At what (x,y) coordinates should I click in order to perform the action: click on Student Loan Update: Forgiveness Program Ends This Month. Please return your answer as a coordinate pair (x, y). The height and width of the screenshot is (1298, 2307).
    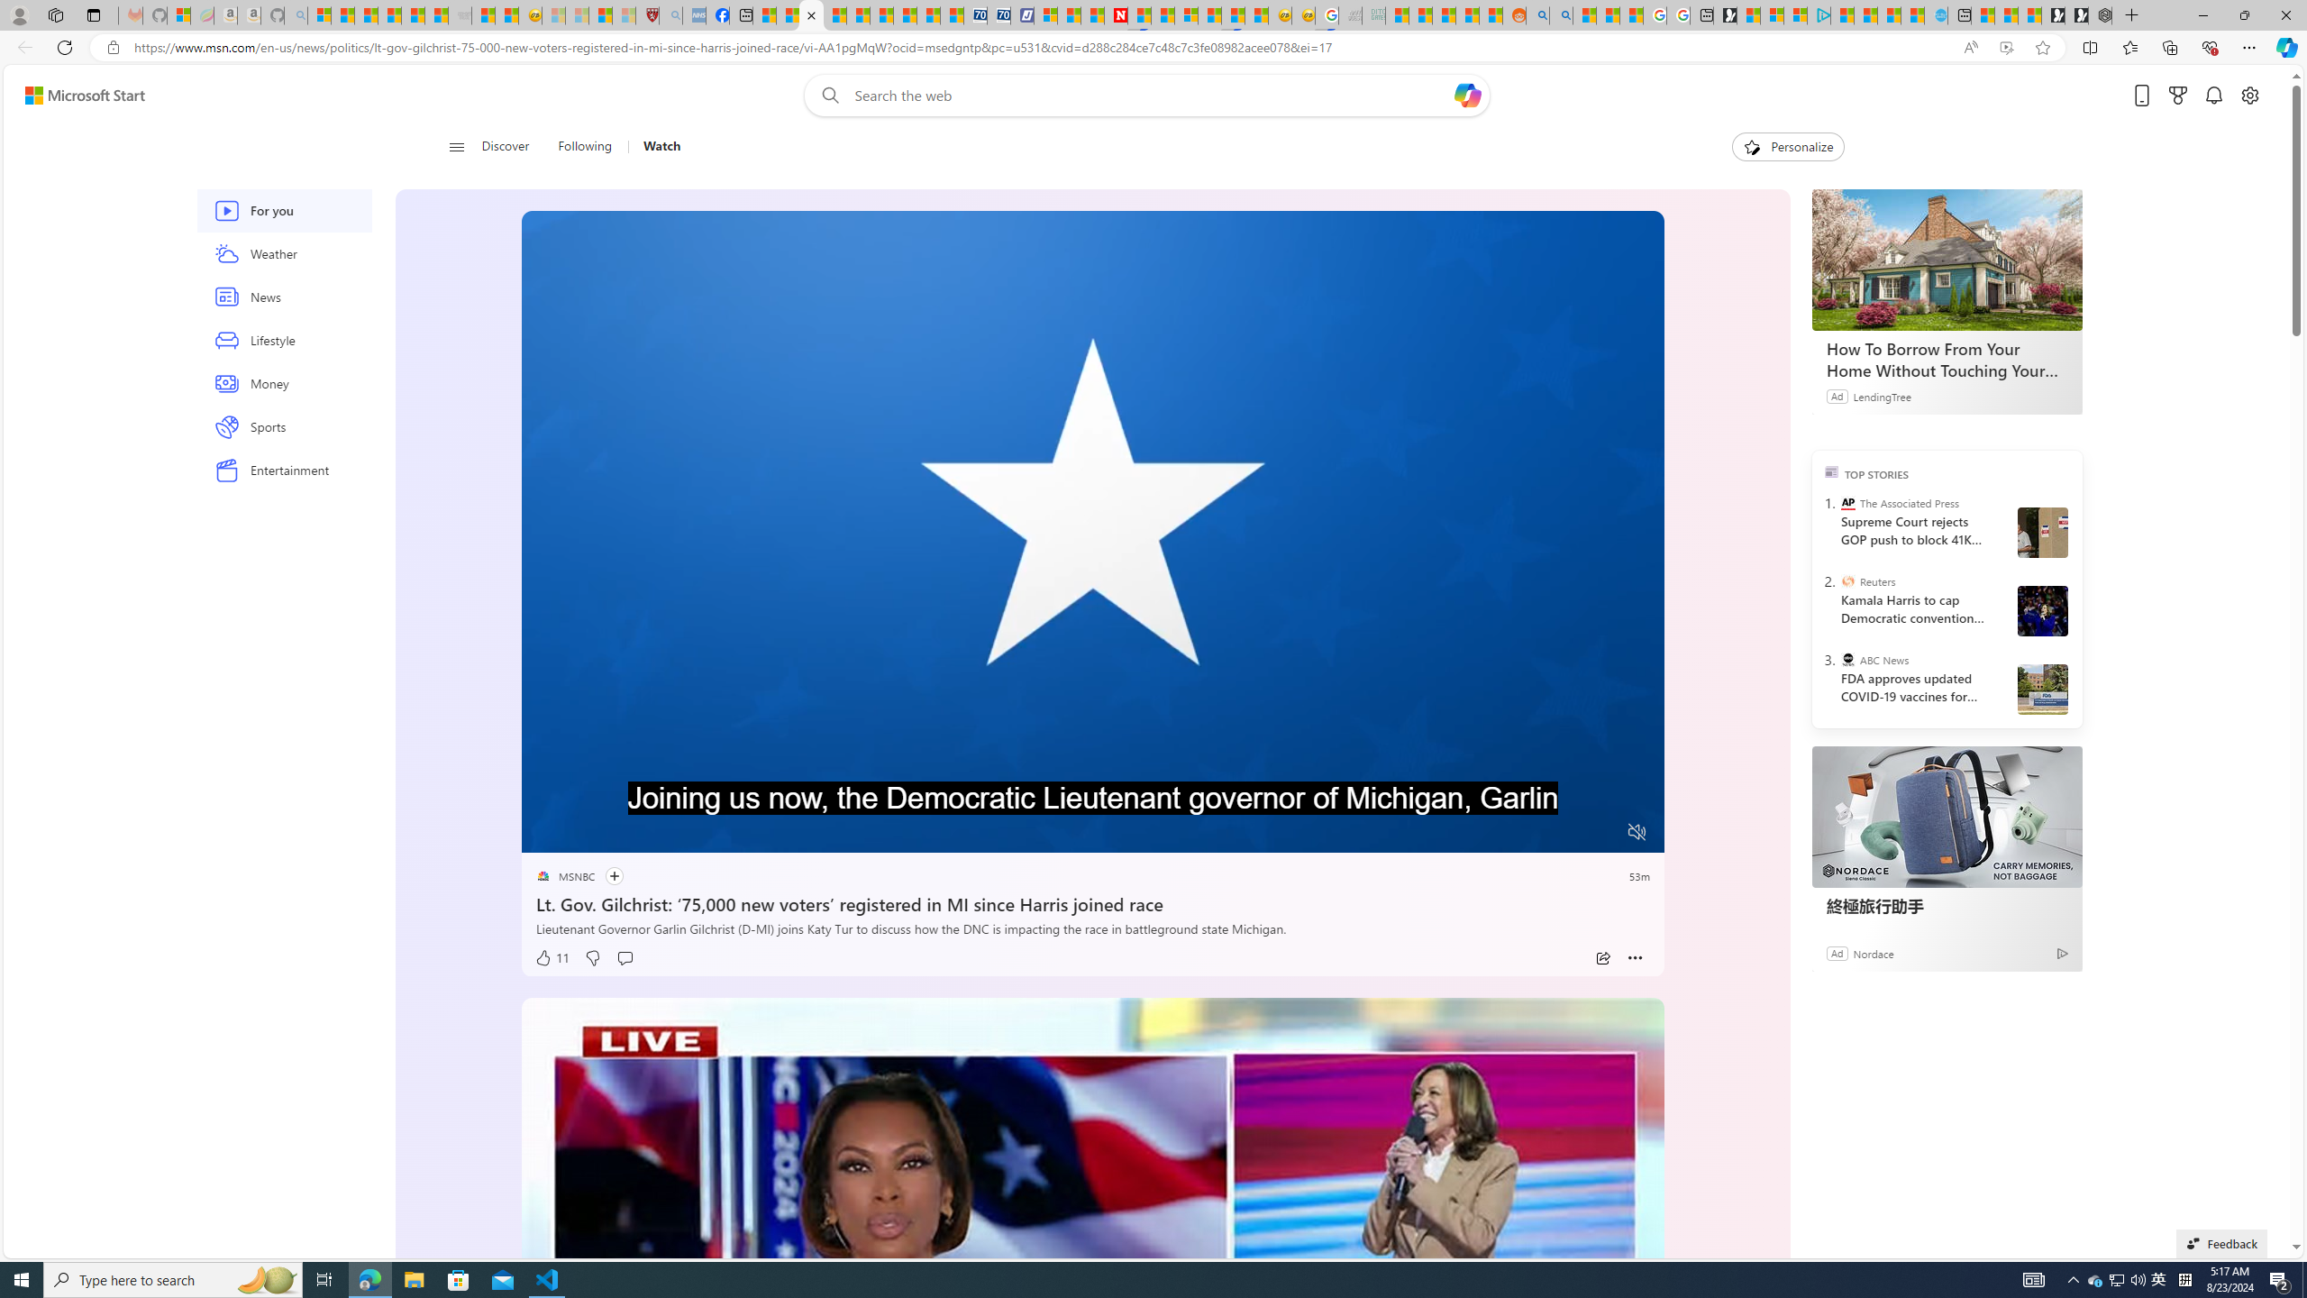
    Looking at the image, I should click on (1468, 15).